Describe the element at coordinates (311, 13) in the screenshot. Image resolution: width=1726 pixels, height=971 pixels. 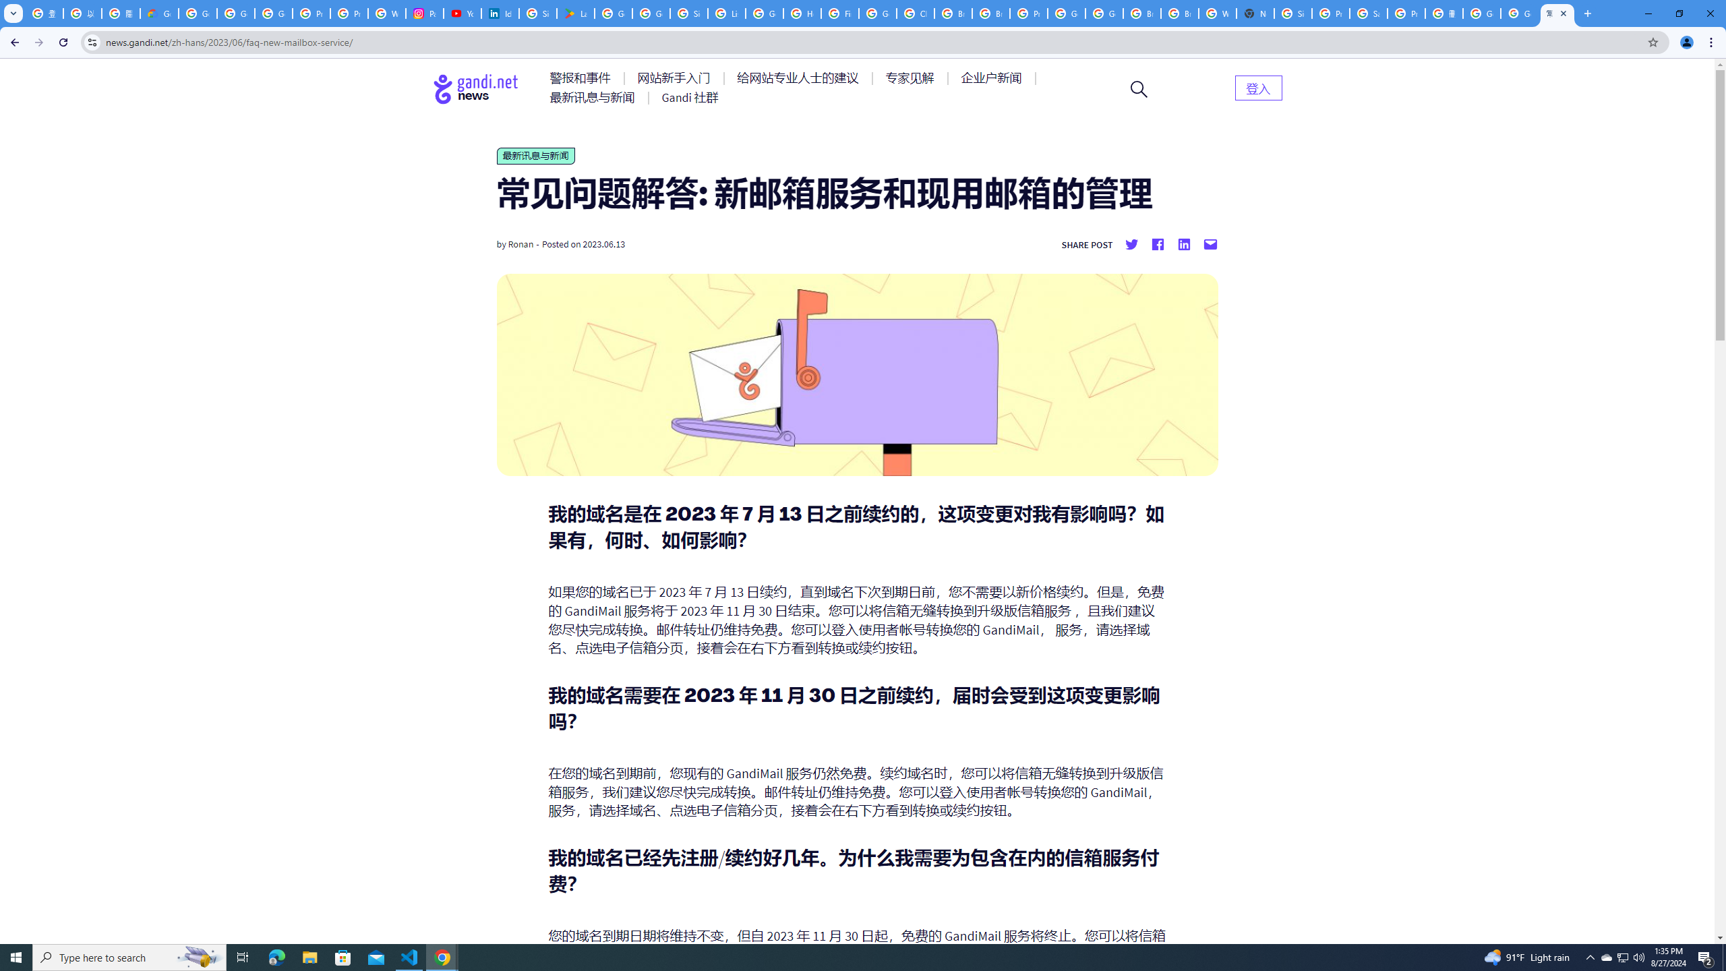
I see `Privacy Help Center - Policies Help` at that location.